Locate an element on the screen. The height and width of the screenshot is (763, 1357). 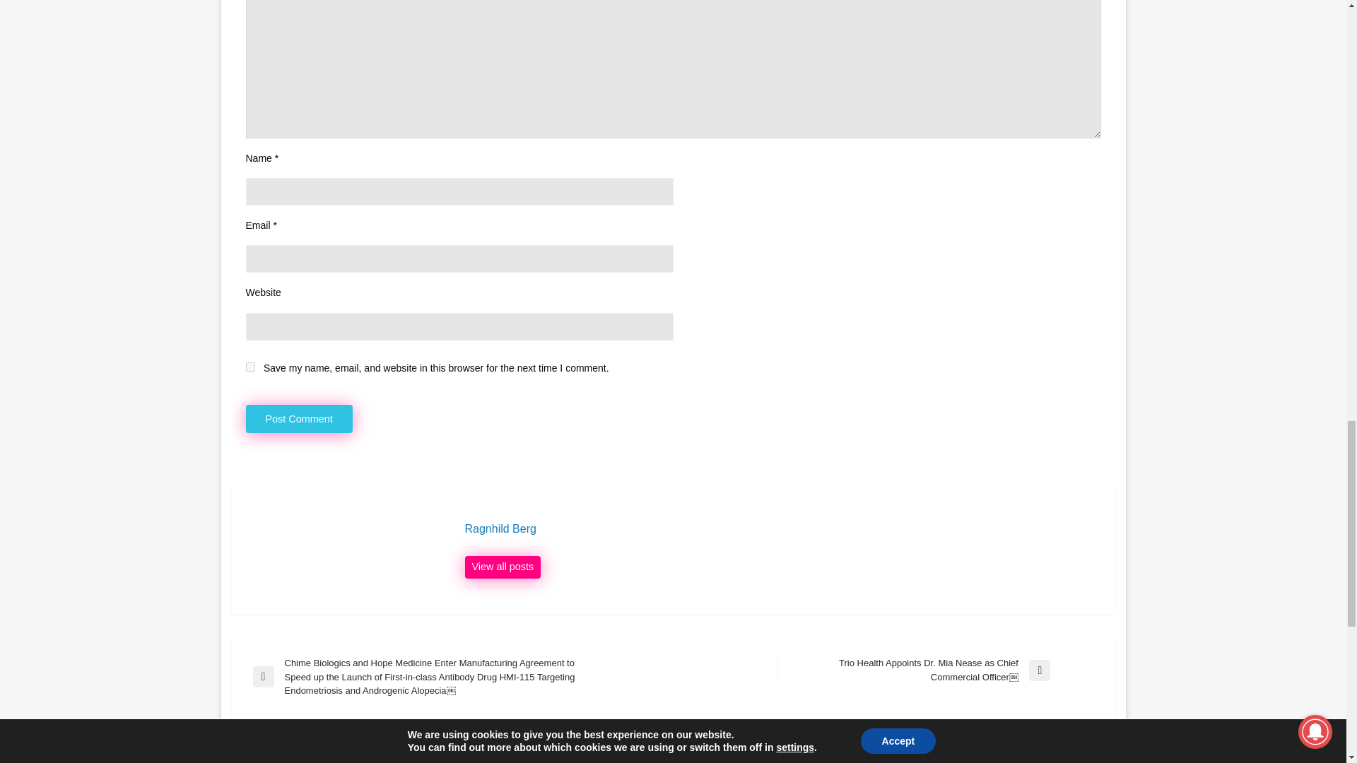
yes is located at coordinates (250, 367).